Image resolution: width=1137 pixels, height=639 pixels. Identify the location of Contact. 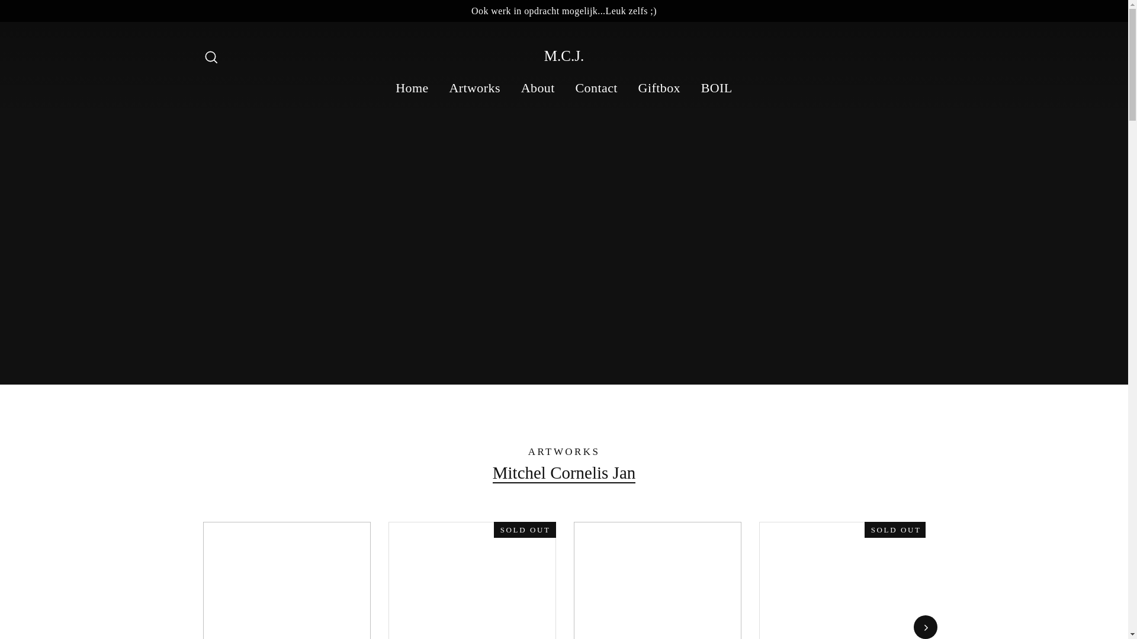
(596, 88).